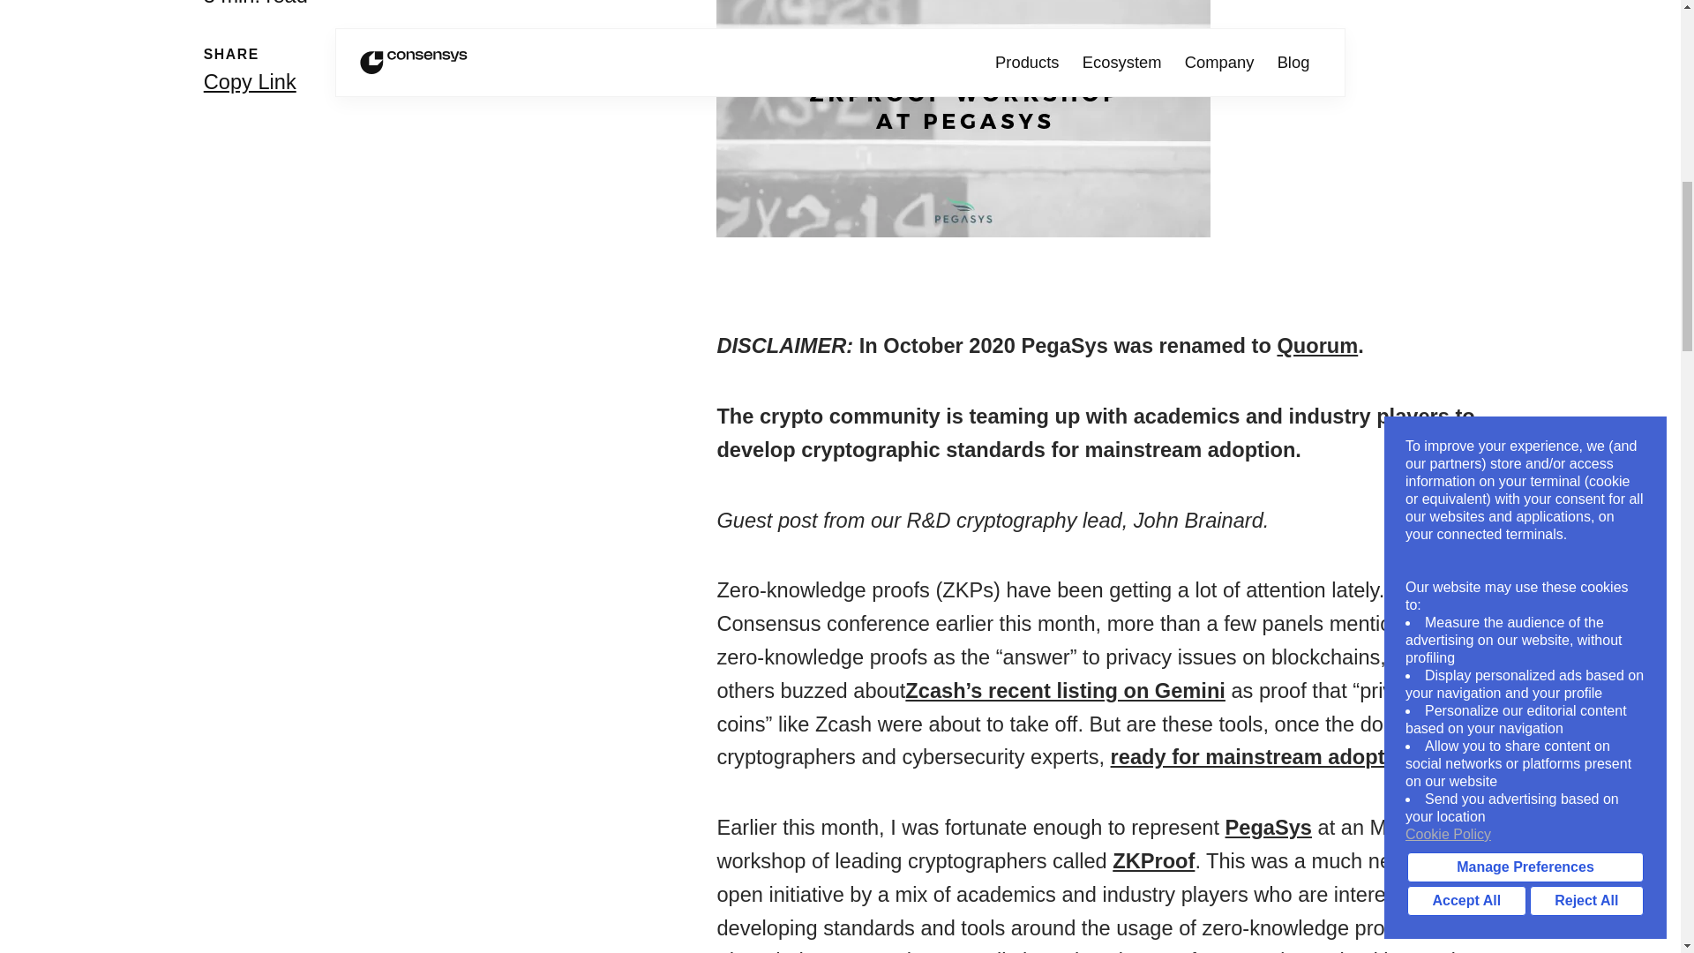 The height and width of the screenshot is (953, 1694). I want to click on PegaSys, so click(1268, 828).